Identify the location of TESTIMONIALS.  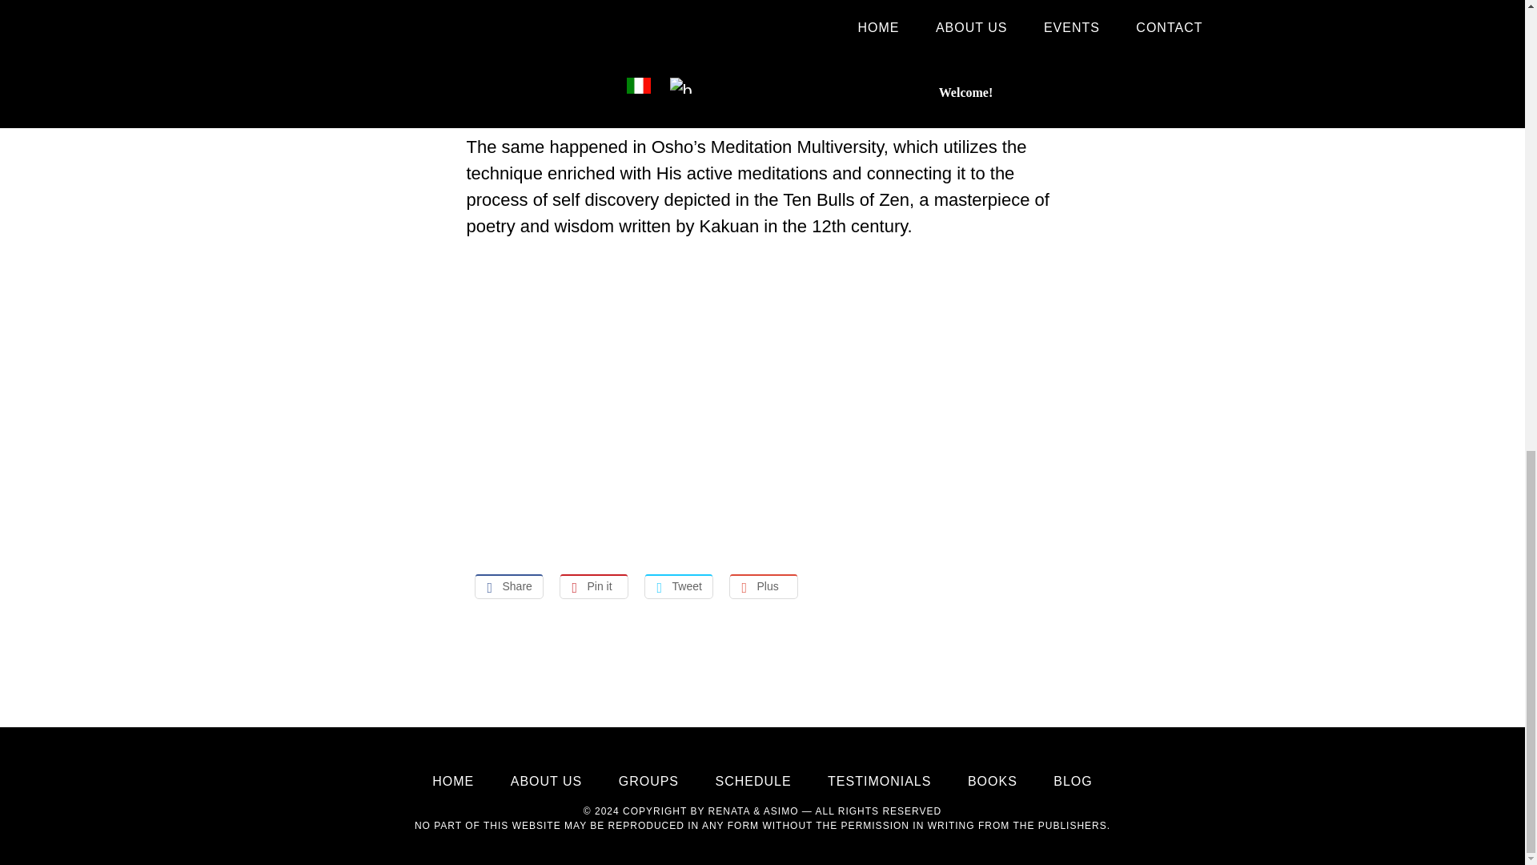
(879, 781).